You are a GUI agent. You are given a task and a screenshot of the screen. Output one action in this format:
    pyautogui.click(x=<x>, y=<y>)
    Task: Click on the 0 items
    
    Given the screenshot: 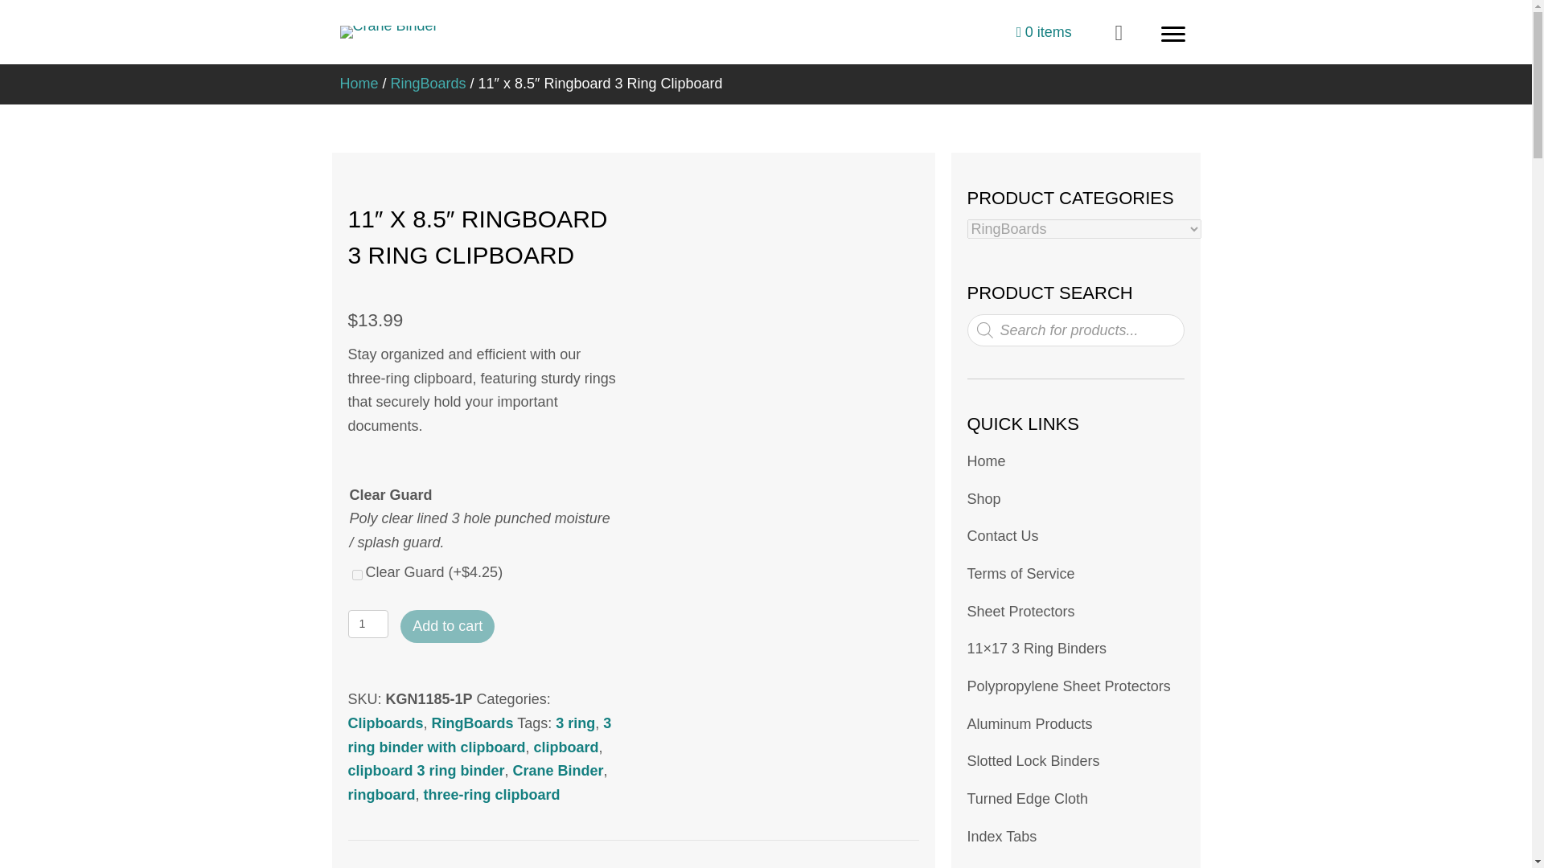 What is the action you would take?
    pyautogui.click(x=1044, y=32)
    